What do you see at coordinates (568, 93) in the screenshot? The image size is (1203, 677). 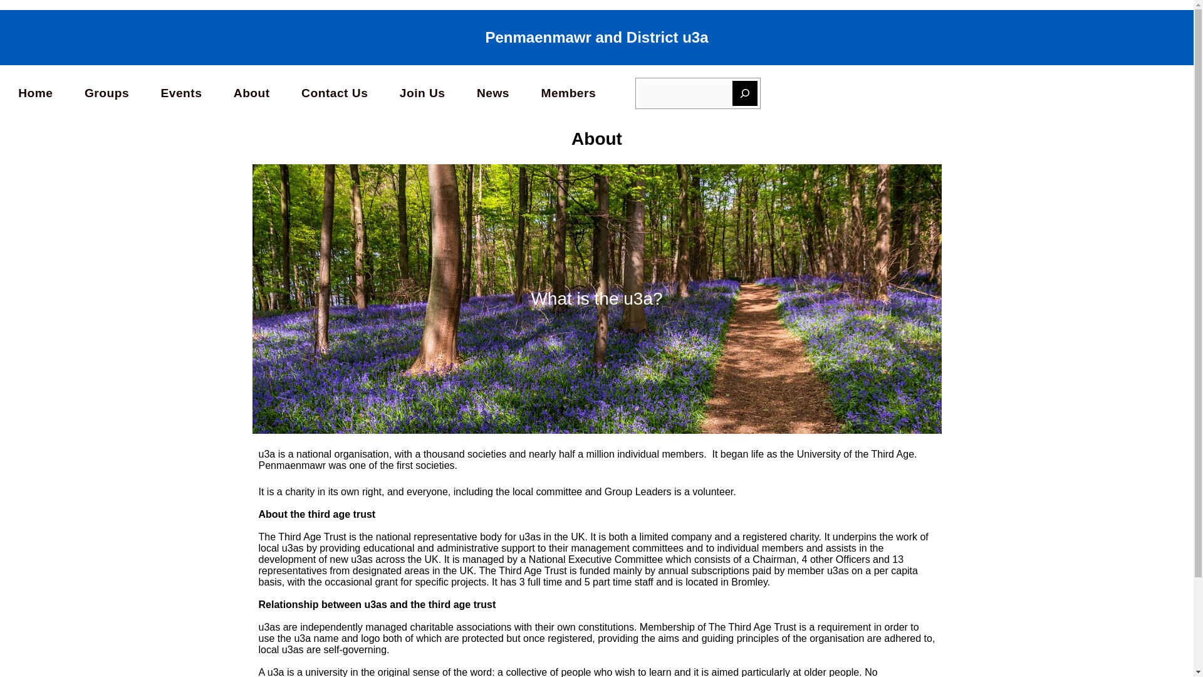 I see `Members` at bounding box center [568, 93].